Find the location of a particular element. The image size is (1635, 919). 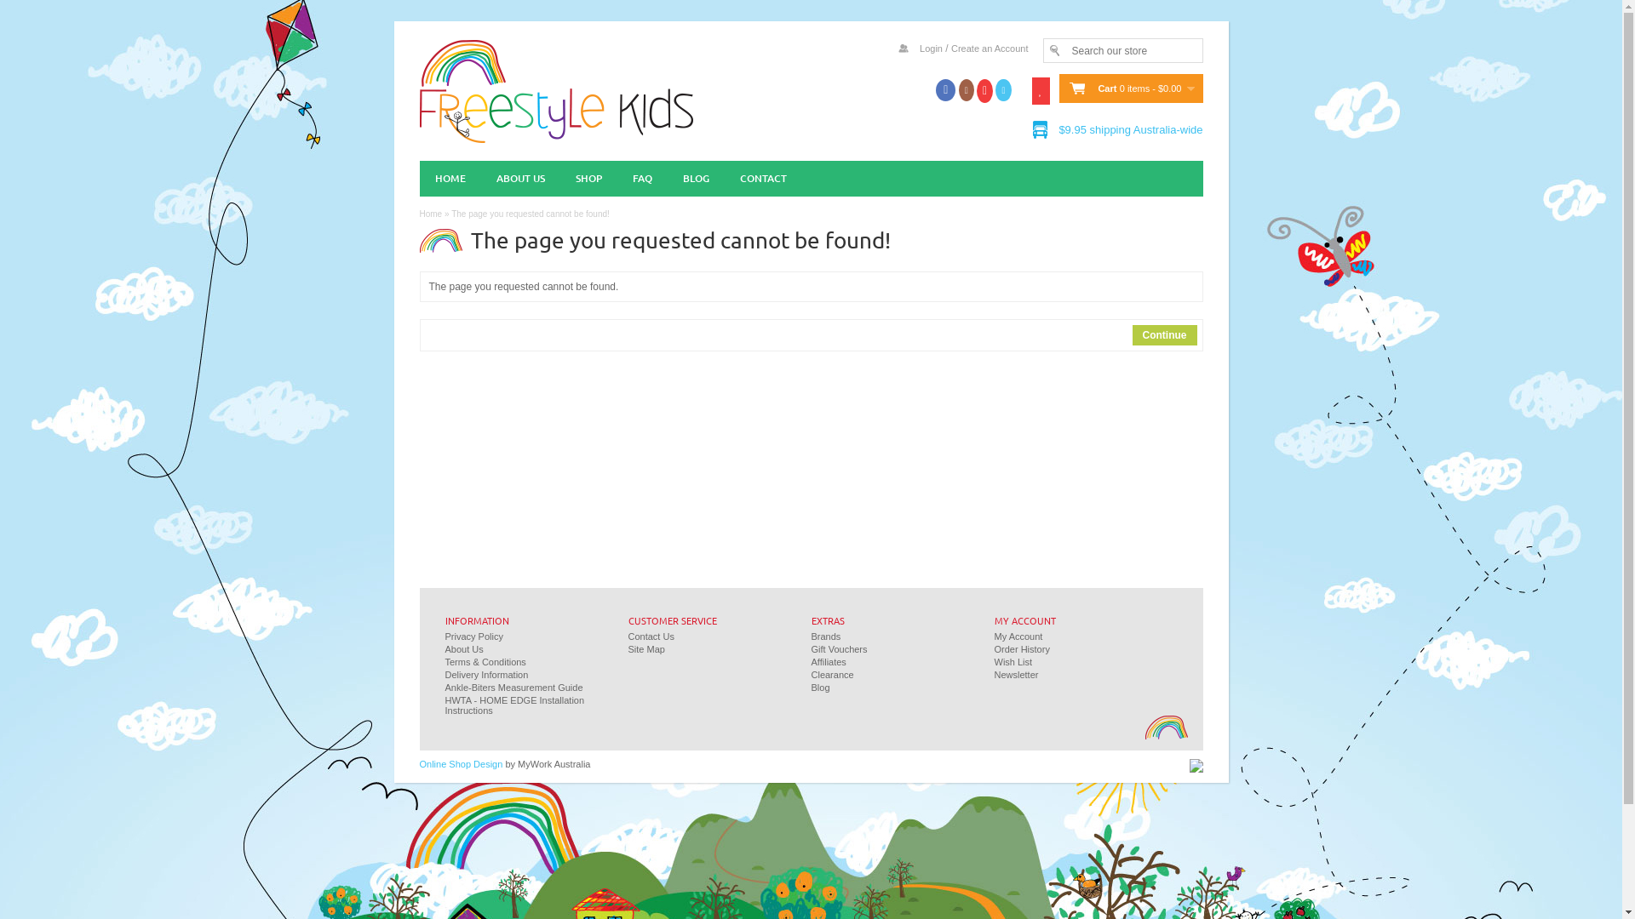

Blog is located at coordinates (820, 688).